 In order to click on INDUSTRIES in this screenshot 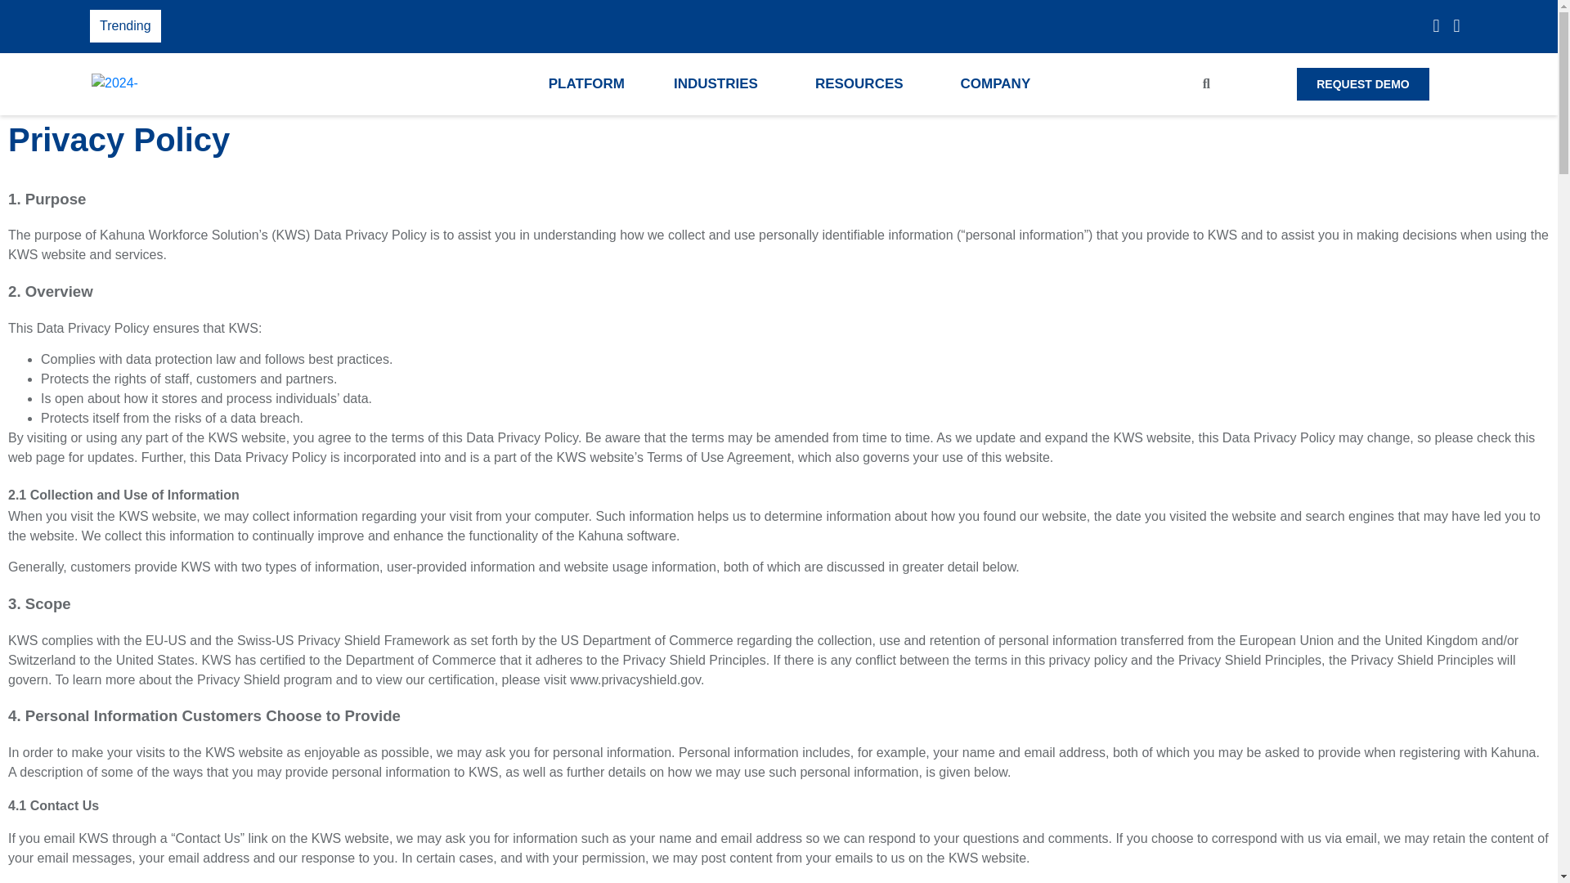, I will do `click(720, 83)`.